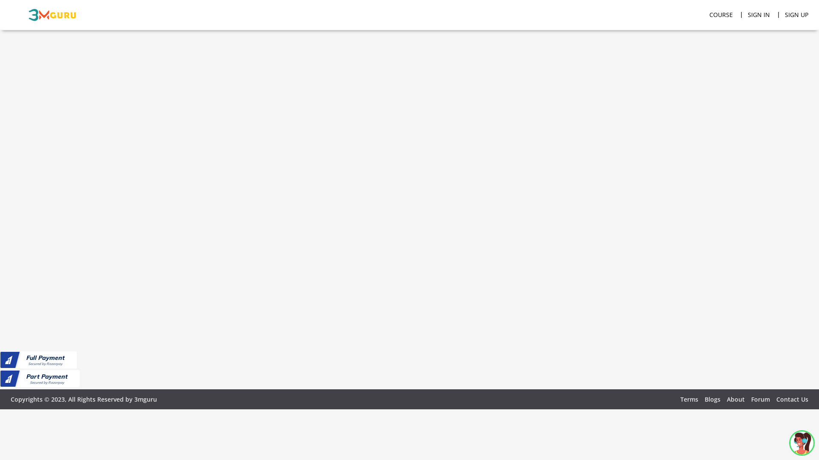  Describe the element at coordinates (689, 400) in the screenshot. I see `Terms` at that location.